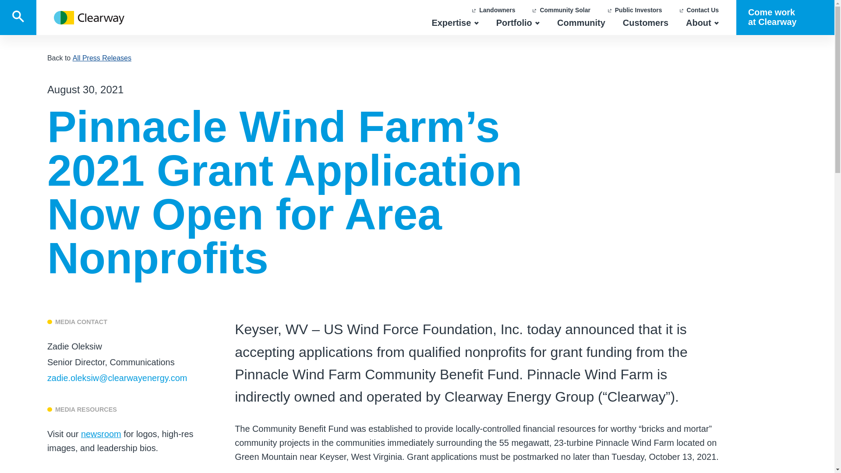  I want to click on Landowners, so click(493, 11).